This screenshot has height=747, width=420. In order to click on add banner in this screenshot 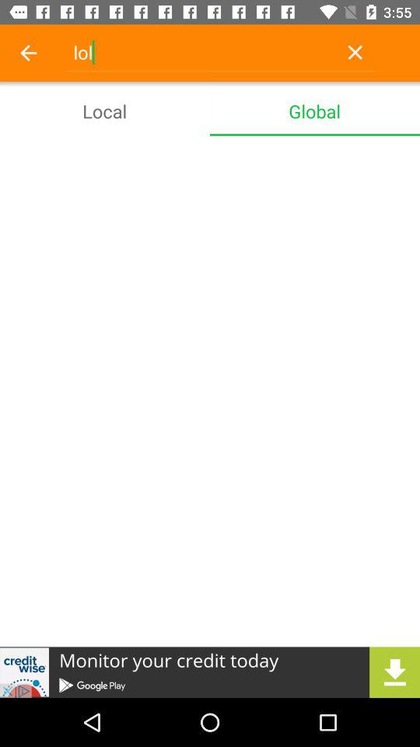, I will do `click(210, 672)`.